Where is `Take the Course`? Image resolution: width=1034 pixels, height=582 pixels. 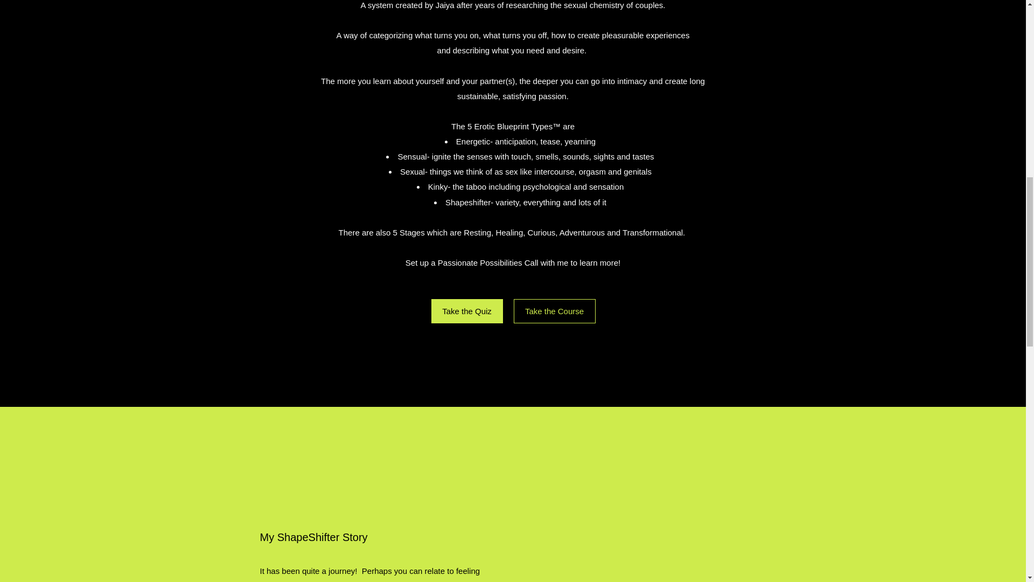
Take the Course is located at coordinates (555, 311).